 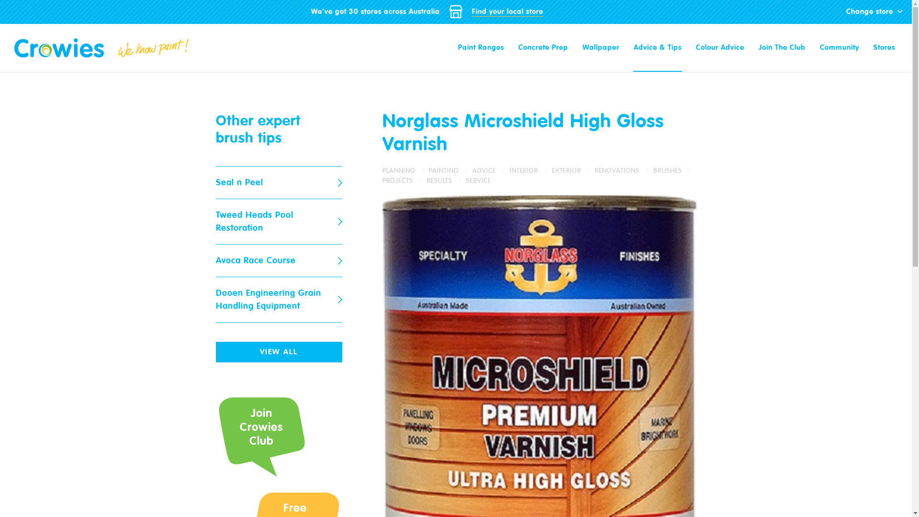 What do you see at coordinates (479, 181) in the screenshot?
I see `SERVICE` at bounding box center [479, 181].